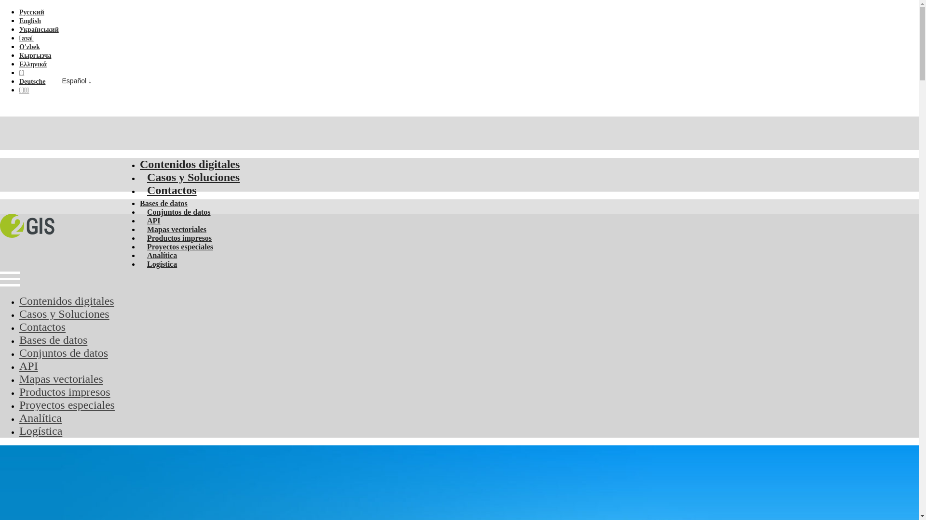  What do you see at coordinates (65, 314) in the screenshot?
I see `Casos y Soluciones` at bounding box center [65, 314].